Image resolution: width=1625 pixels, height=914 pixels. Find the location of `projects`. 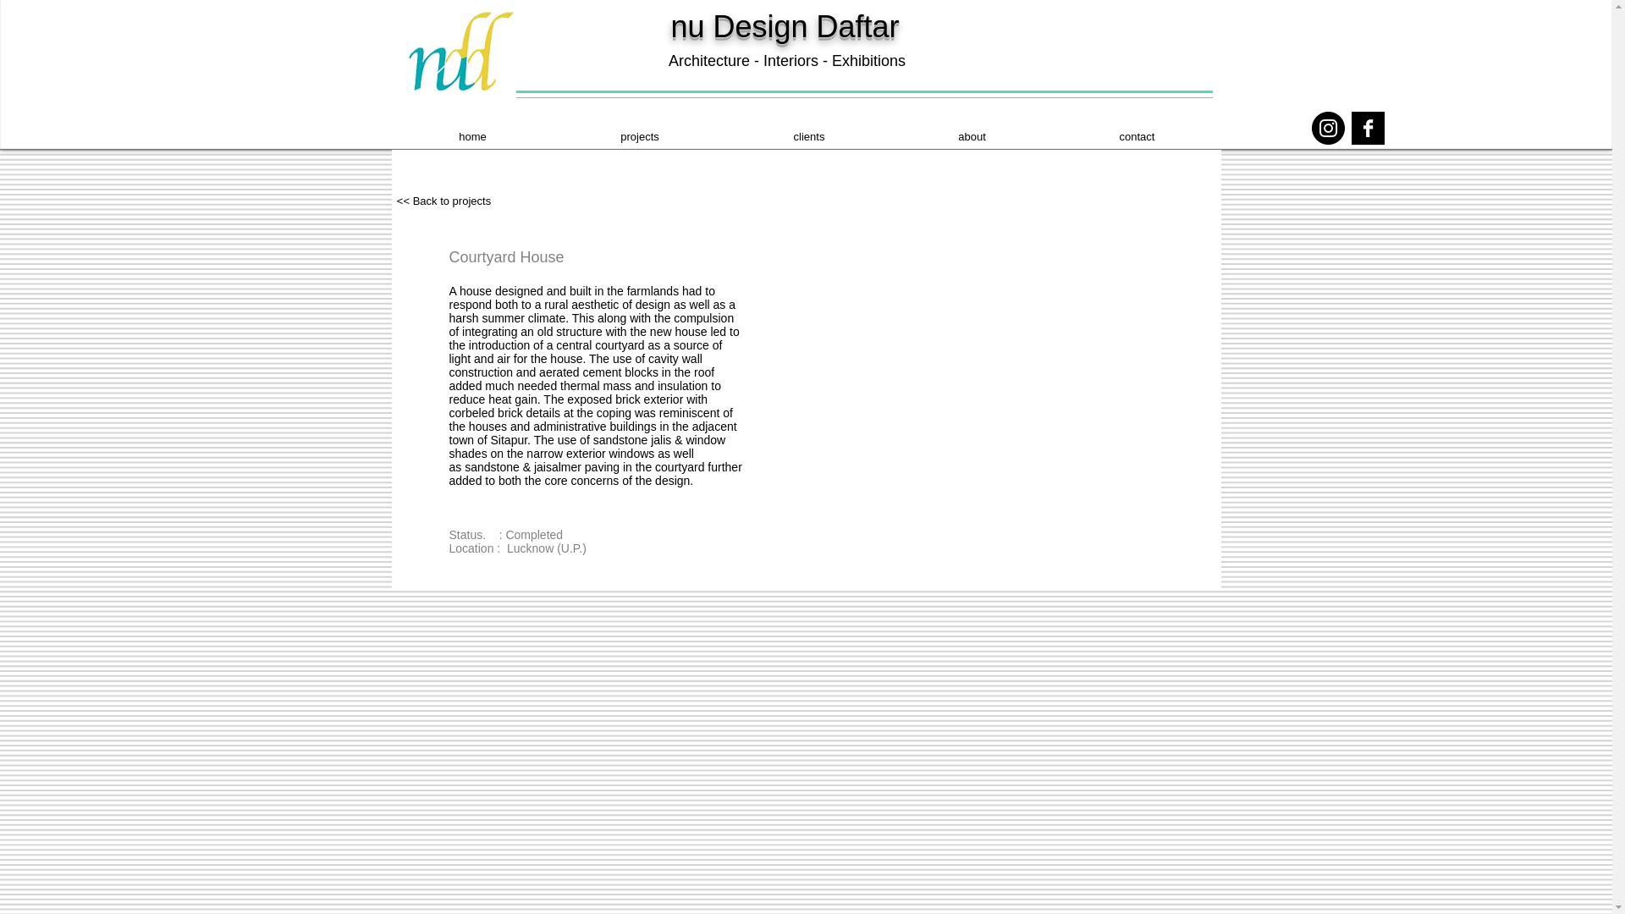

projects is located at coordinates (640, 136).